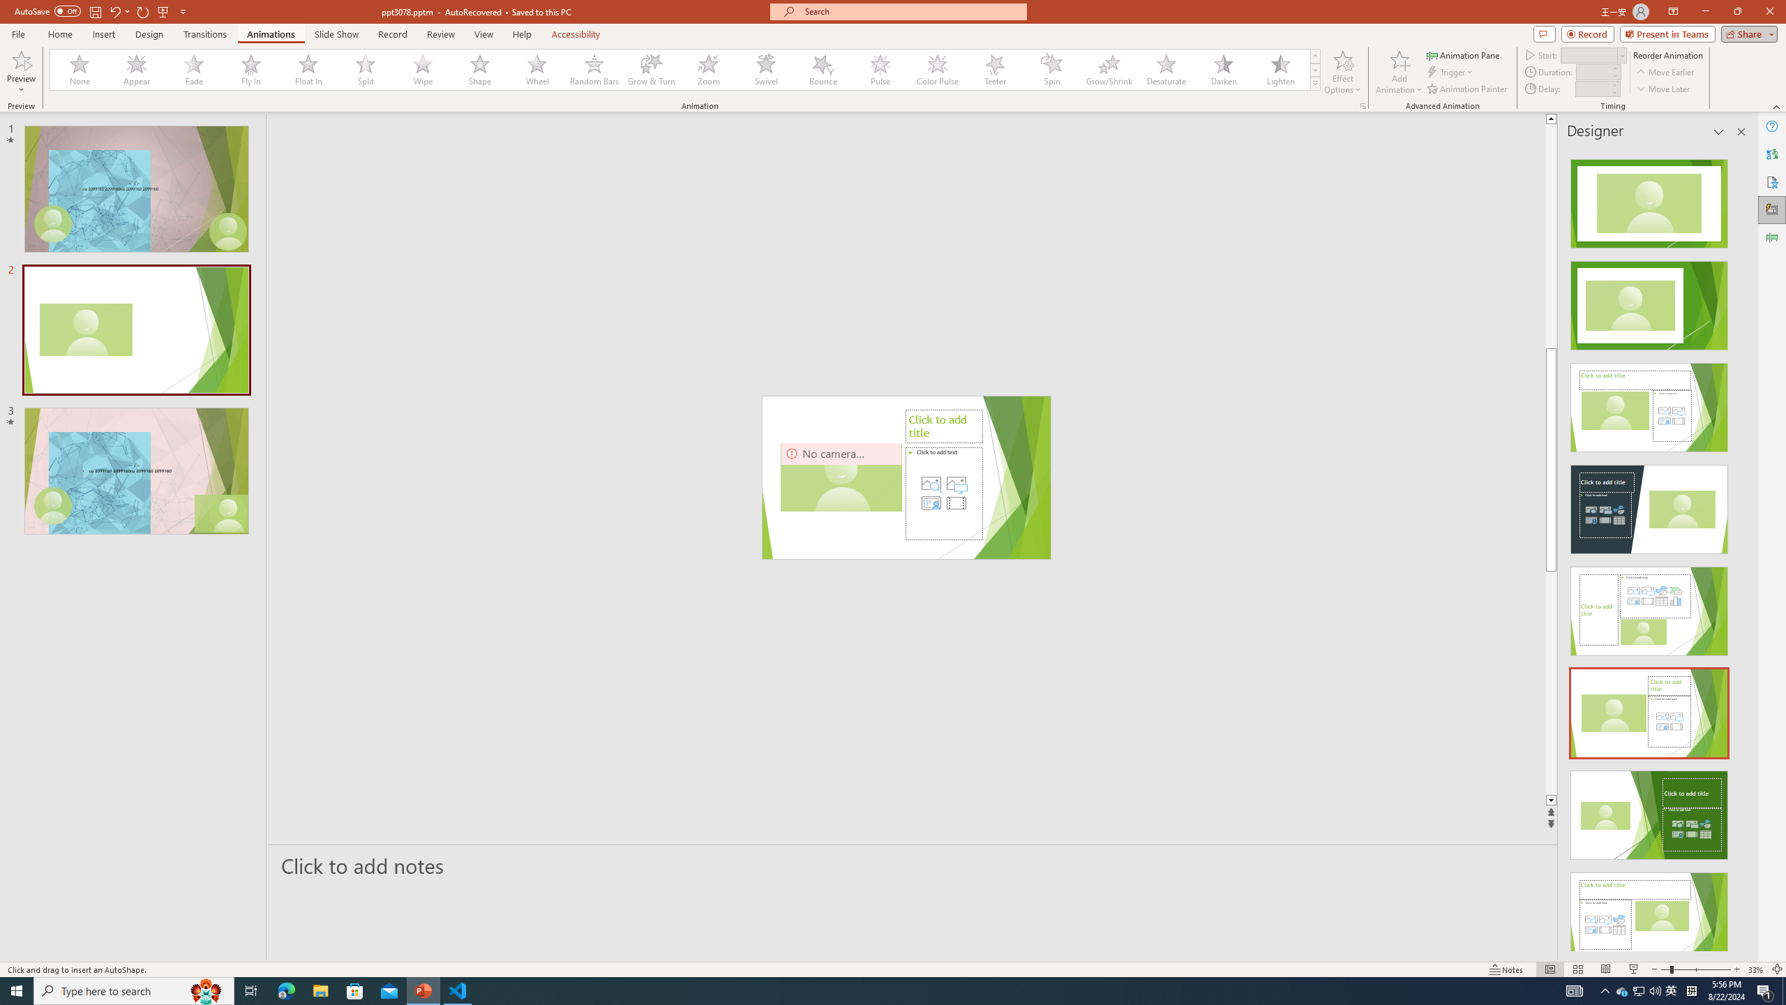  What do you see at coordinates (1663, 89) in the screenshot?
I see `Move Later` at bounding box center [1663, 89].